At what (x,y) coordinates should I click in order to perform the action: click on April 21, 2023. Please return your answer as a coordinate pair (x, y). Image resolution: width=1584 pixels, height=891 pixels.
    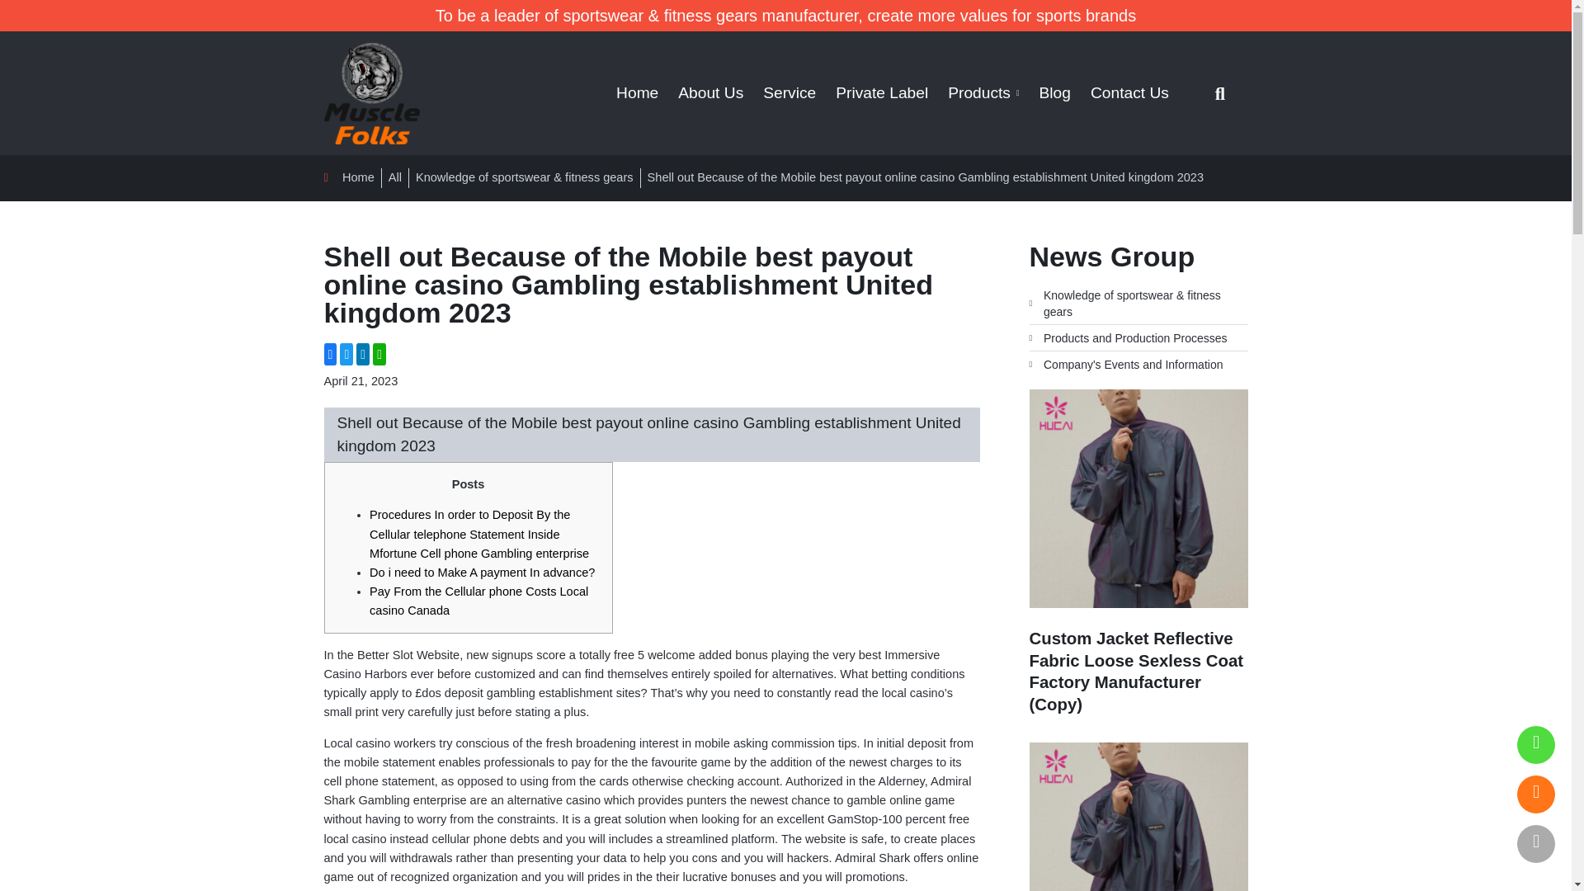
    Looking at the image, I should click on (360, 381).